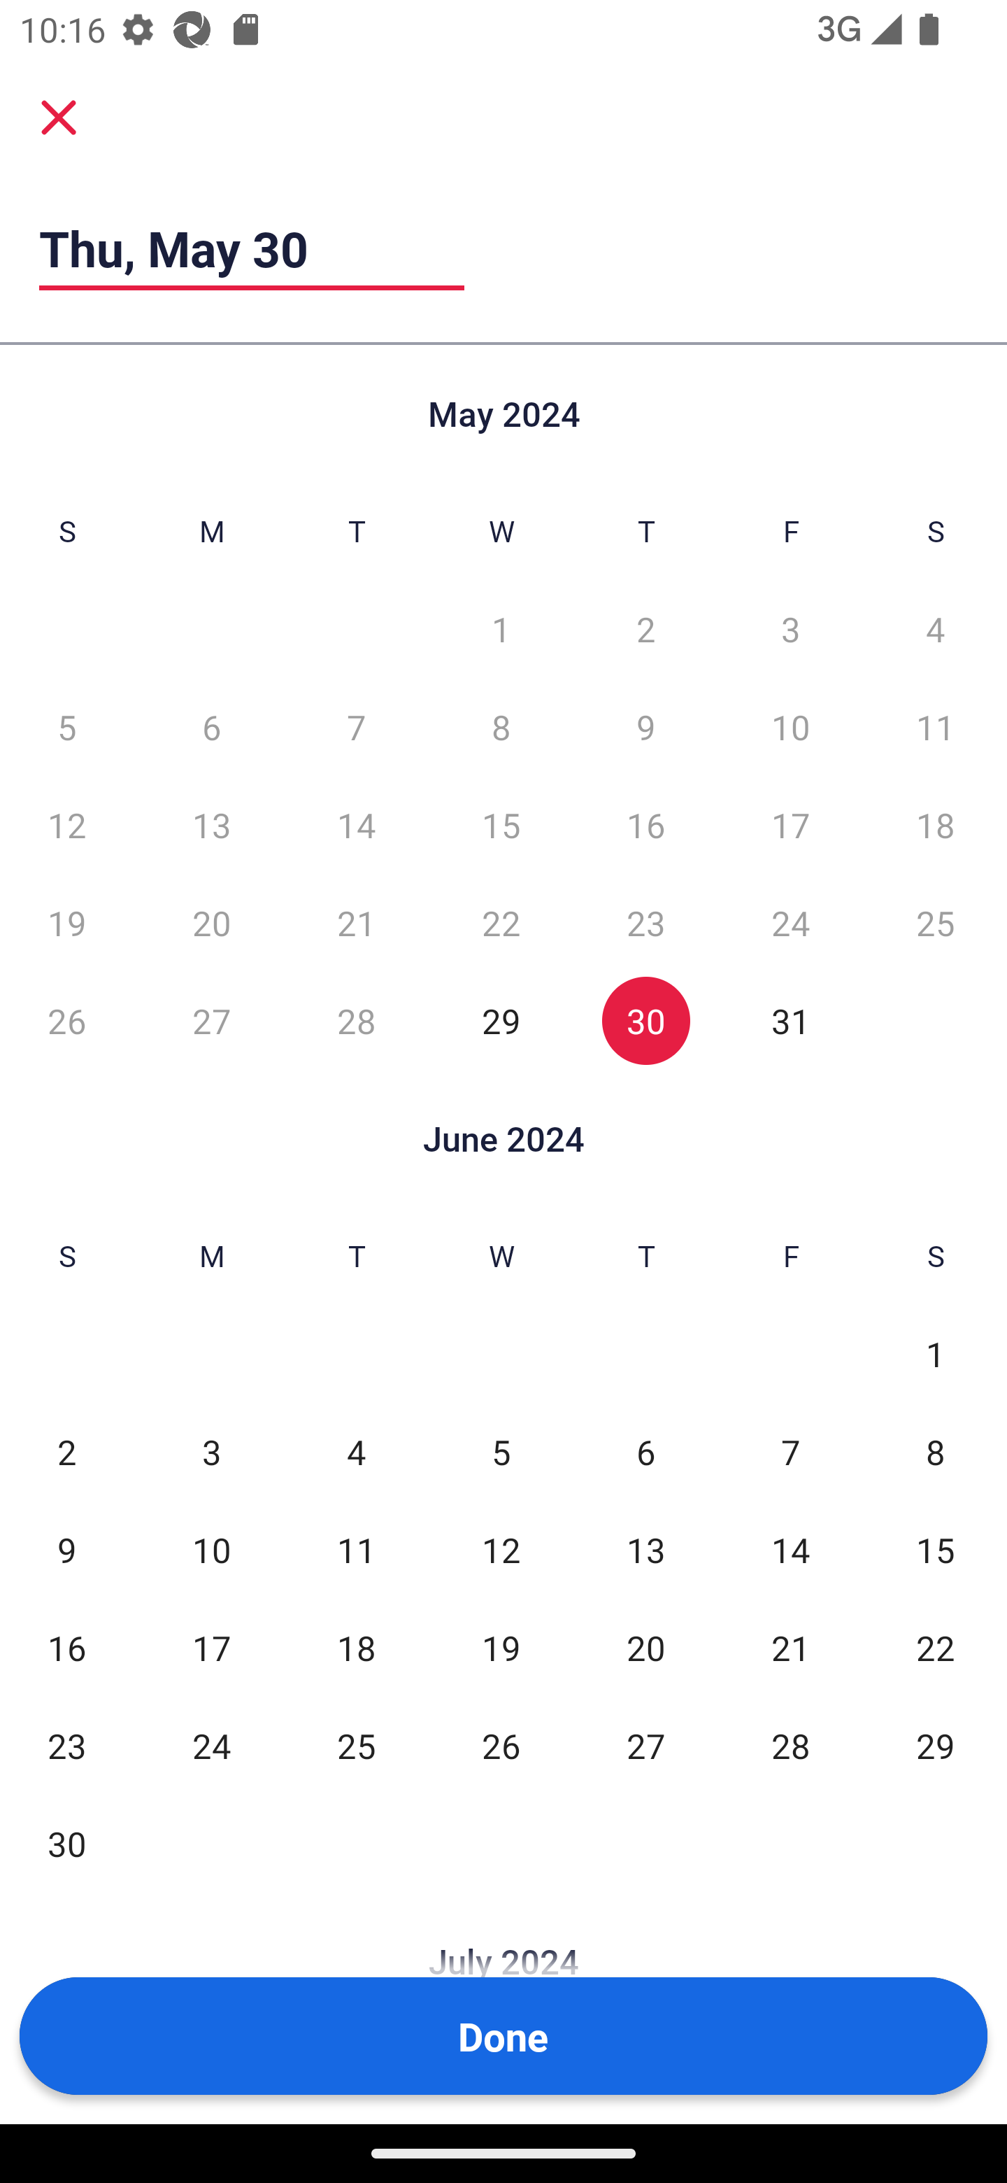 The image size is (1007, 2183). I want to click on 6 Mon, May 6, Not Selected, so click(211, 726).